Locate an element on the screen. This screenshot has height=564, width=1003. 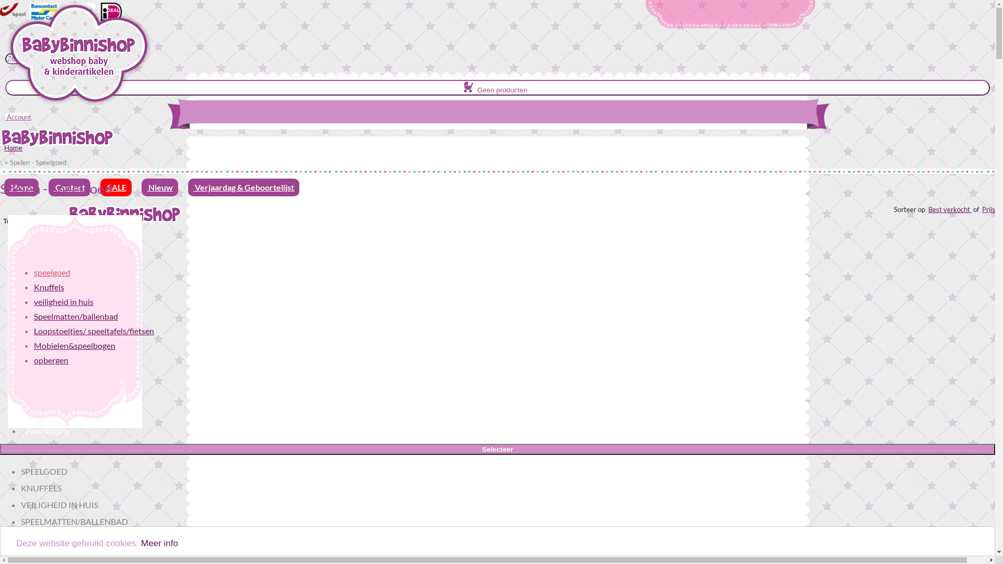
  Geen producten   is located at coordinates (497, 88).